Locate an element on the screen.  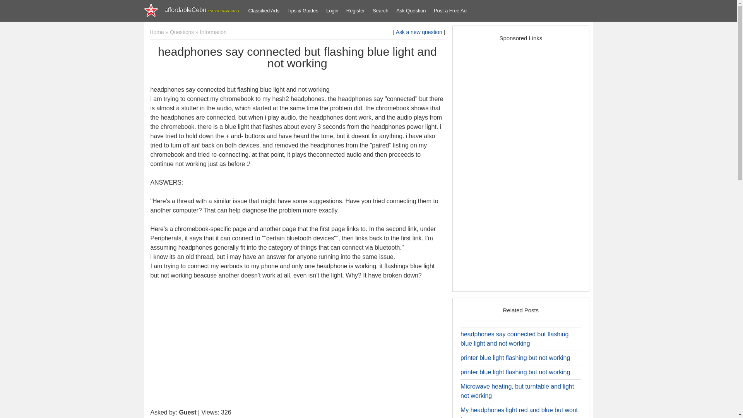
Ask Question is located at coordinates (411, 11).